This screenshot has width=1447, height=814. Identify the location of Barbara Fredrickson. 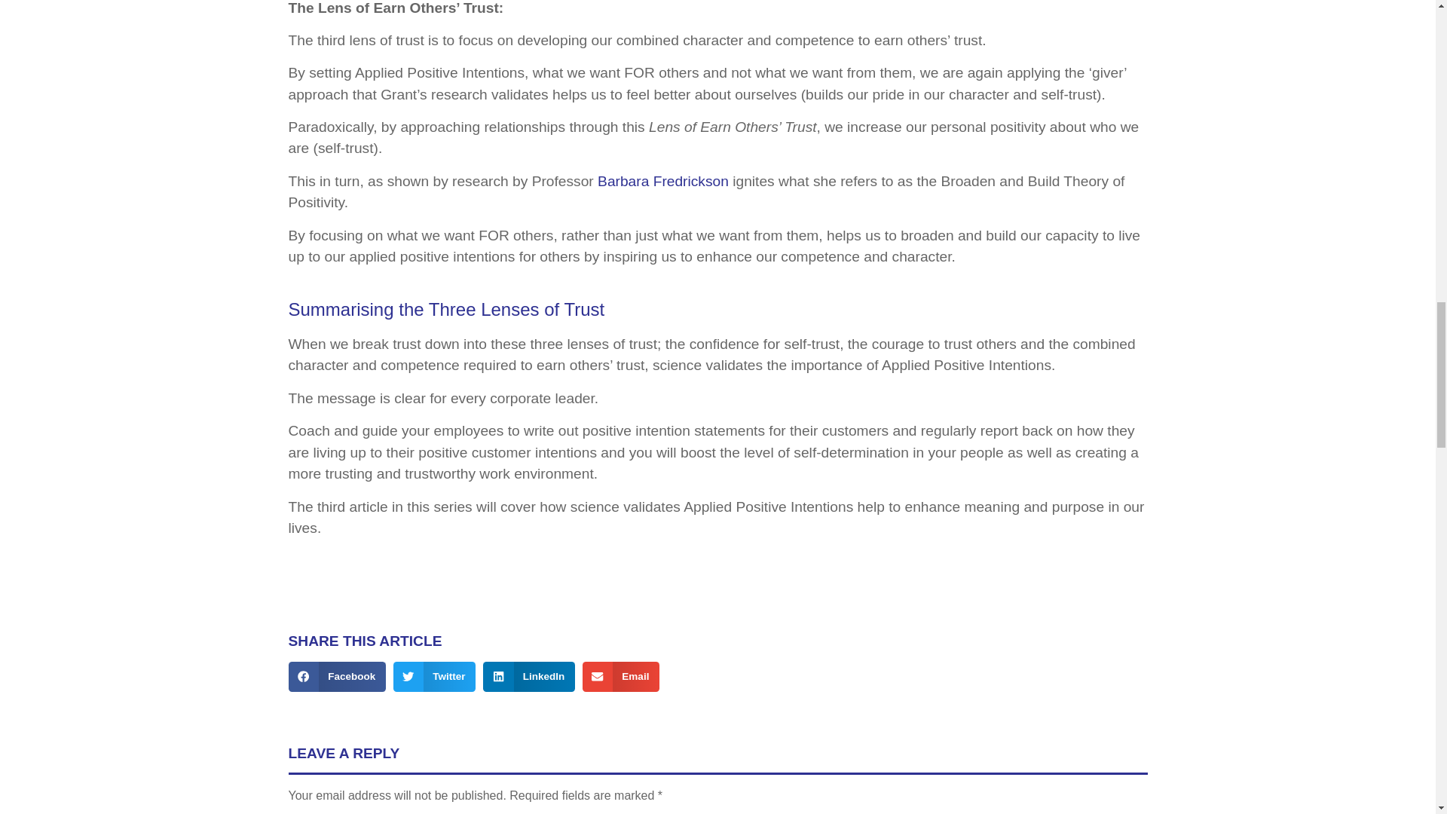
(663, 181).